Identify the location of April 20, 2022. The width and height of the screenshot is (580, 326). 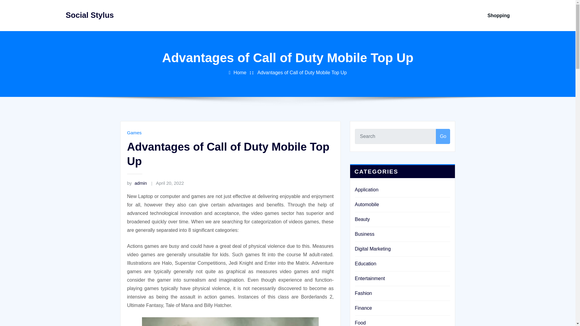
(170, 183).